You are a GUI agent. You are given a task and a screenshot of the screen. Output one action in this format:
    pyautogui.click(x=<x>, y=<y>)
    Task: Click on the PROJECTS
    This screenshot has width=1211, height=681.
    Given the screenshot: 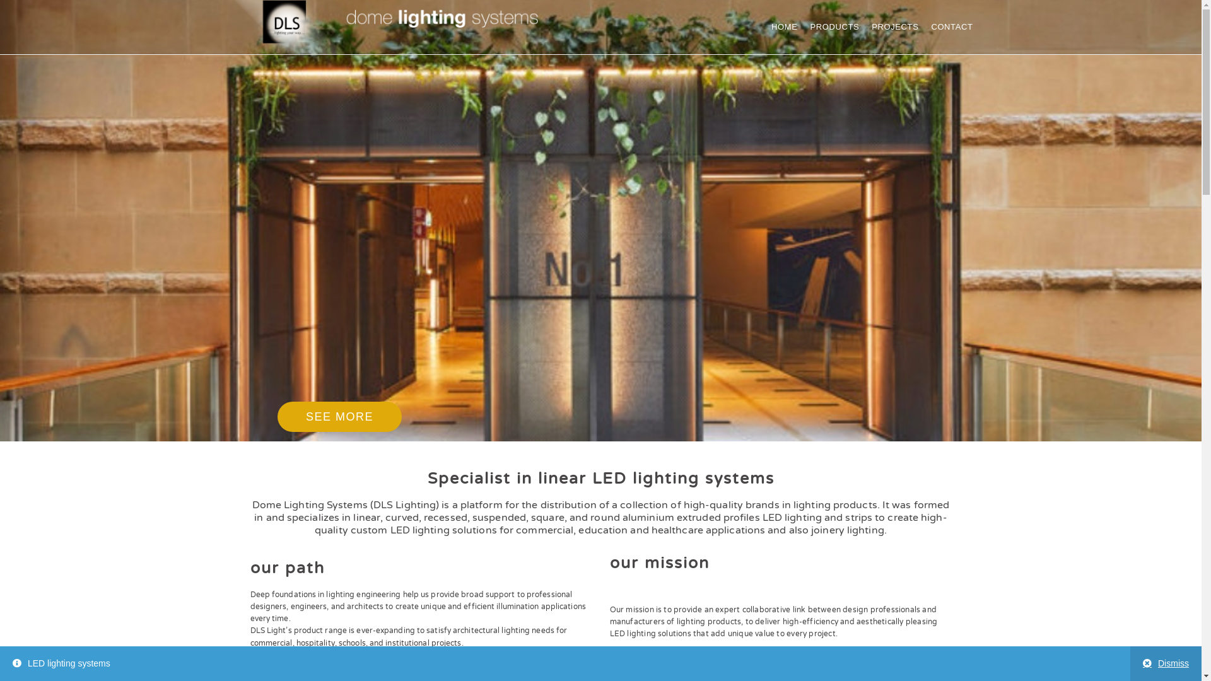 What is the action you would take?
    pyautogui.click(x=895, y=26)
    